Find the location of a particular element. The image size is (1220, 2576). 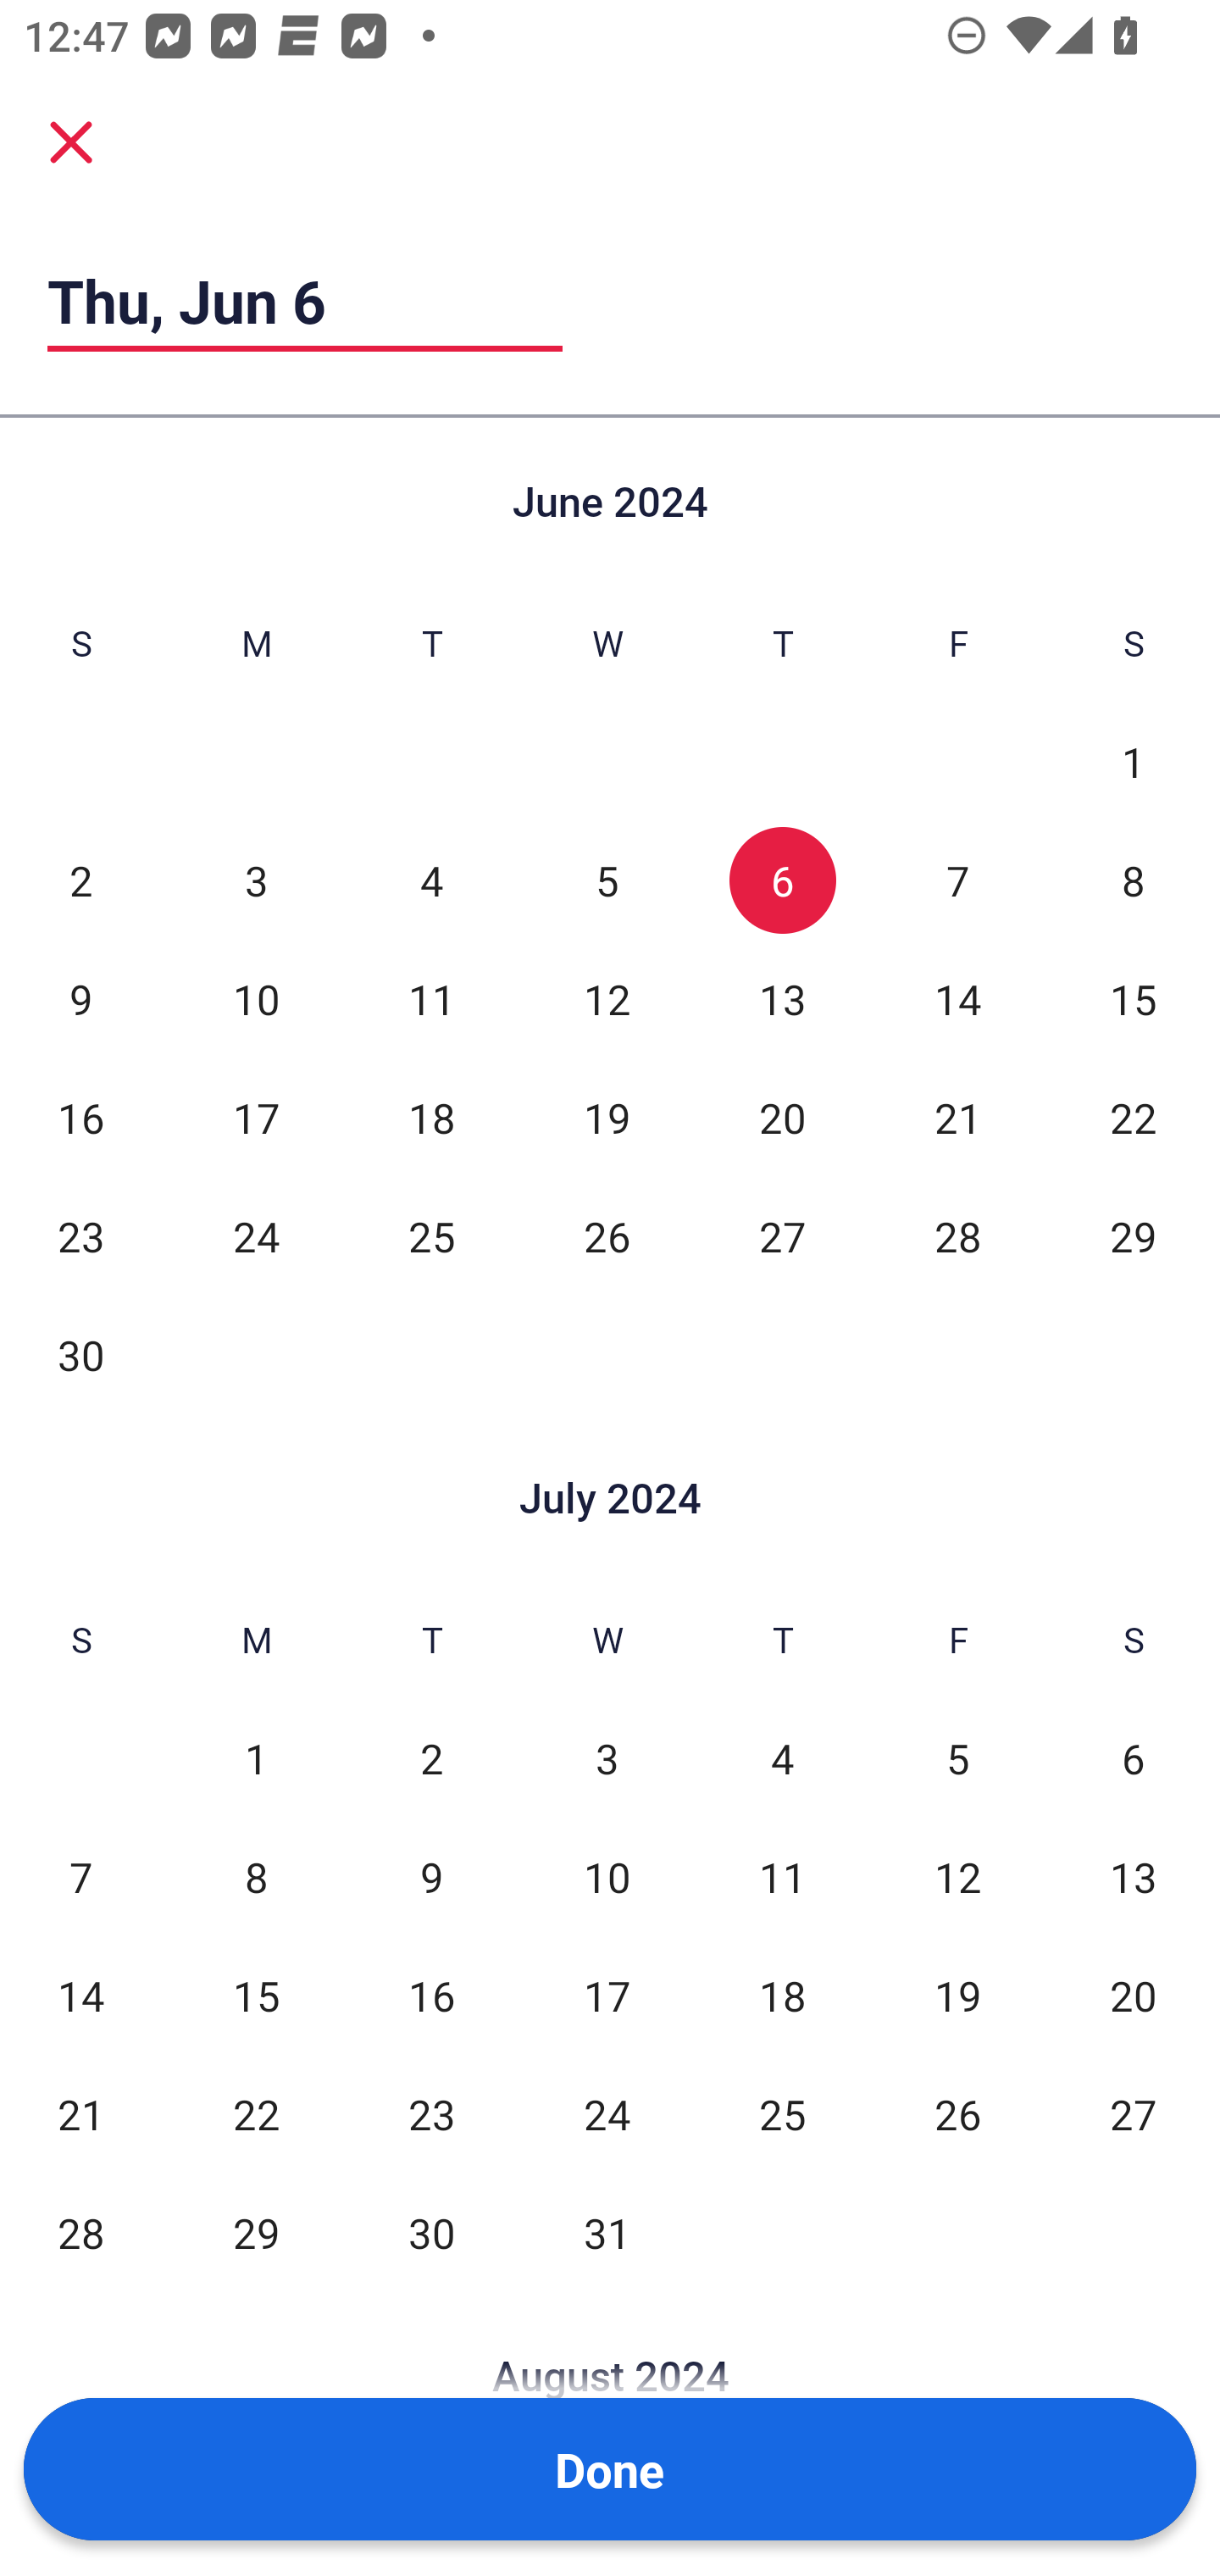

8 Sat, Jun 8, Not Selected is located at coordinates (1134, 880).